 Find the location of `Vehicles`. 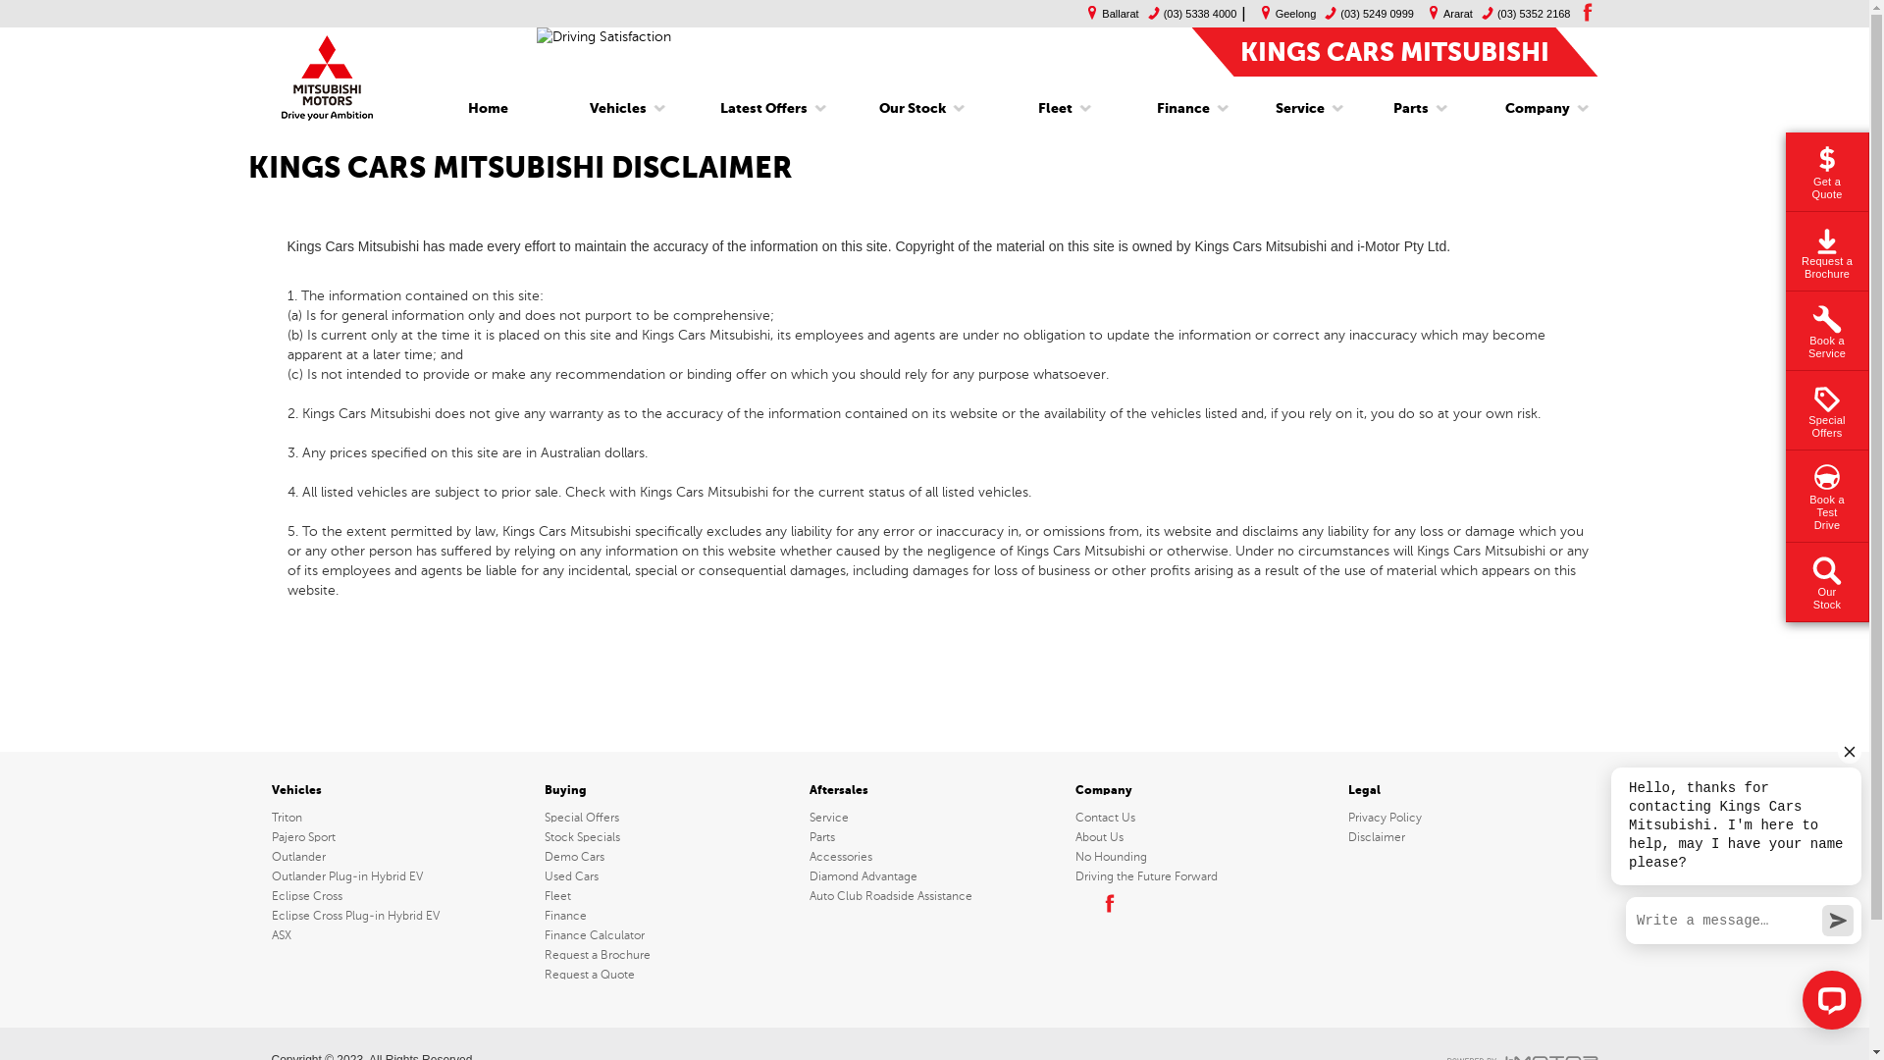

Vehicles is located at coordinates (618, 109).